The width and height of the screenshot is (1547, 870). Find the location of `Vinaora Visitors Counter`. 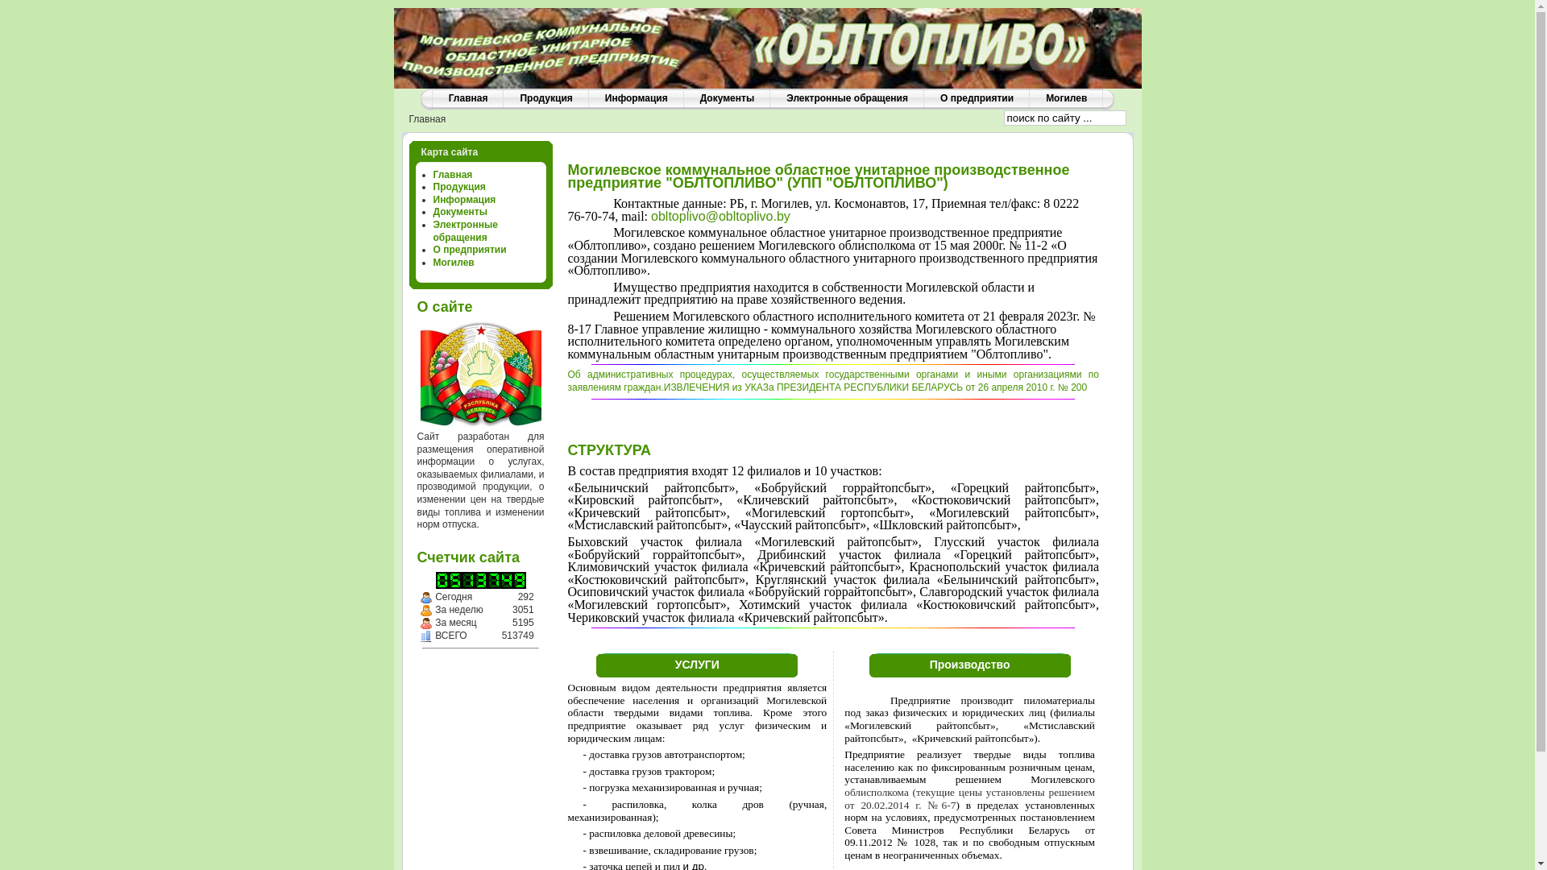

Vinaora Visitors Counter is located at coordinates (506, 580).